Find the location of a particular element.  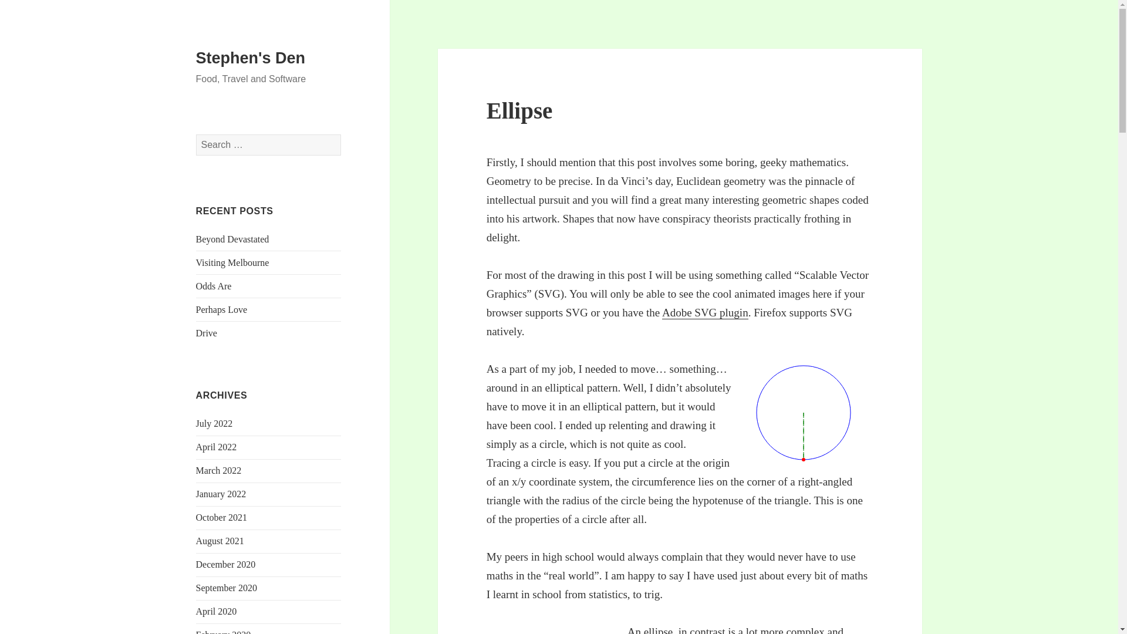

July 2022 is located at coordinates (215, 423).